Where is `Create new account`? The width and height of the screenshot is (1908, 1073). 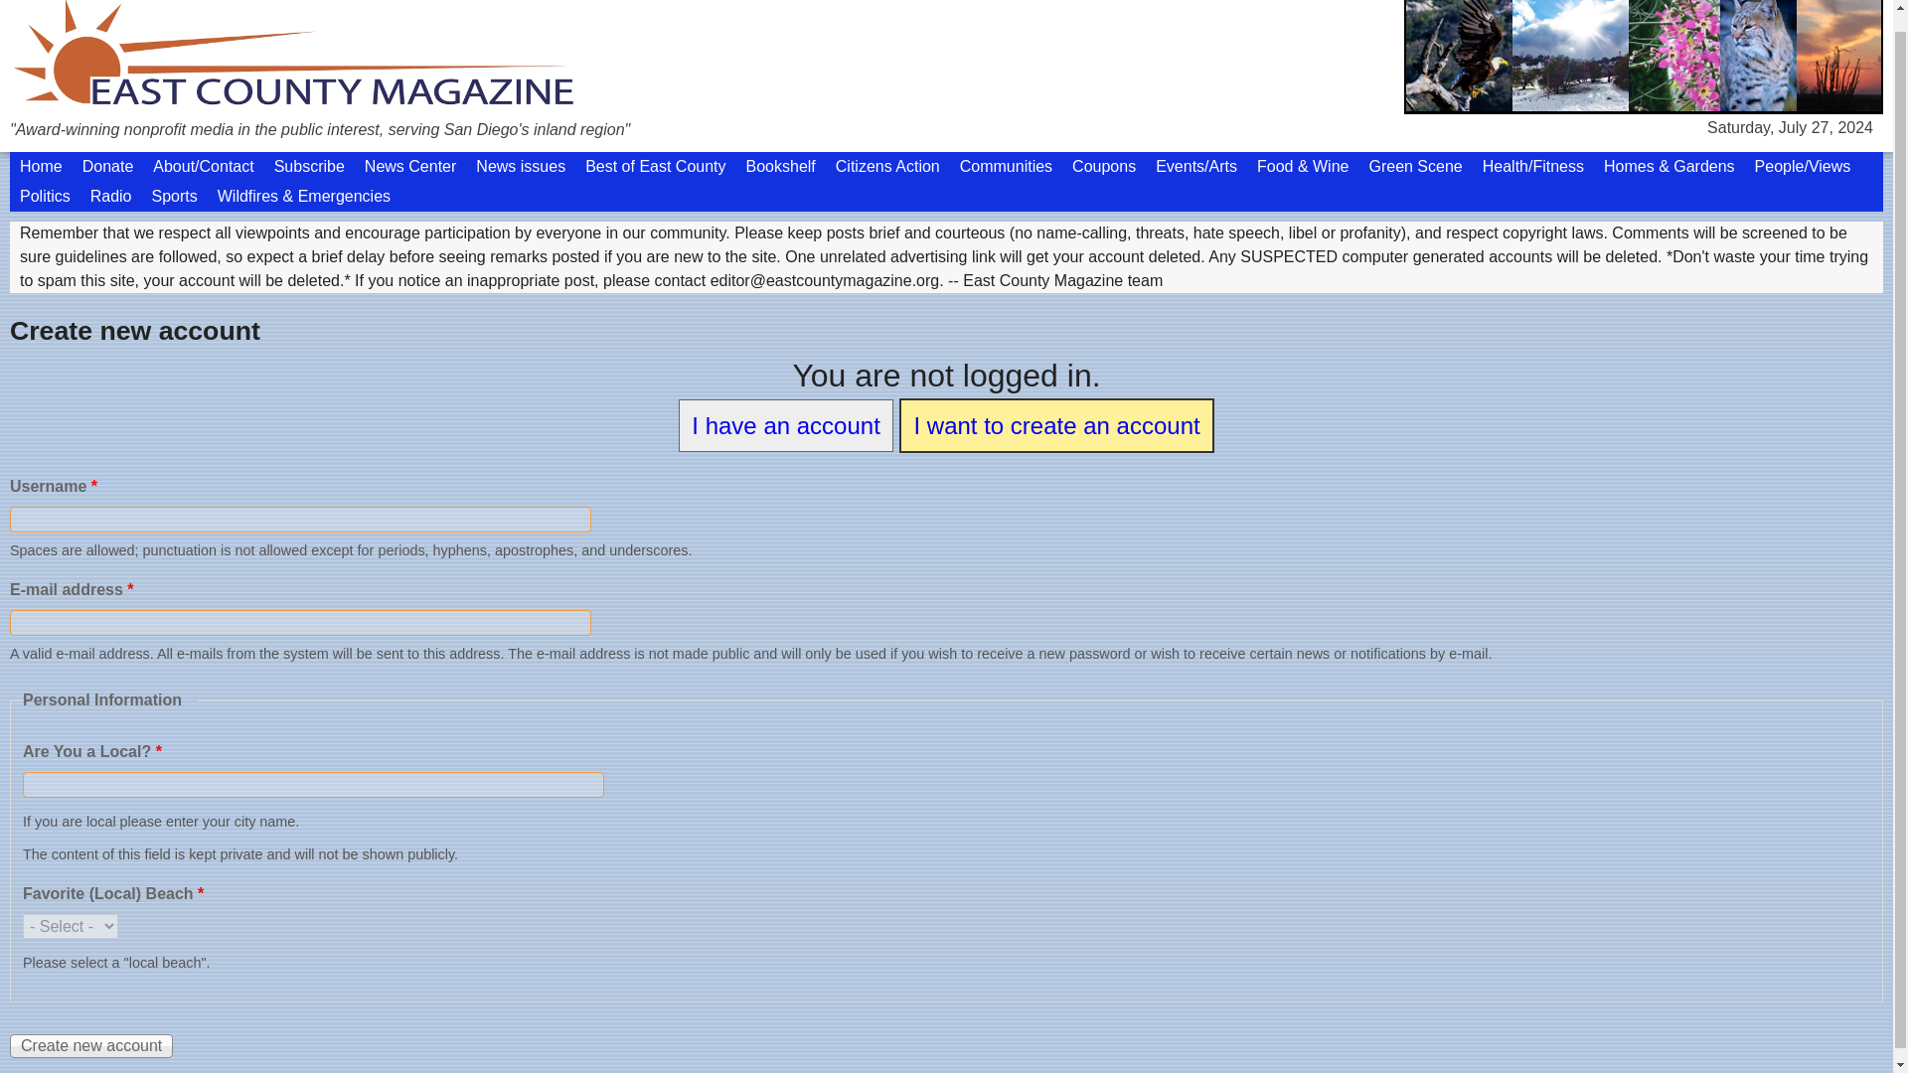 Create new account is located at coordinates (91, 1045).